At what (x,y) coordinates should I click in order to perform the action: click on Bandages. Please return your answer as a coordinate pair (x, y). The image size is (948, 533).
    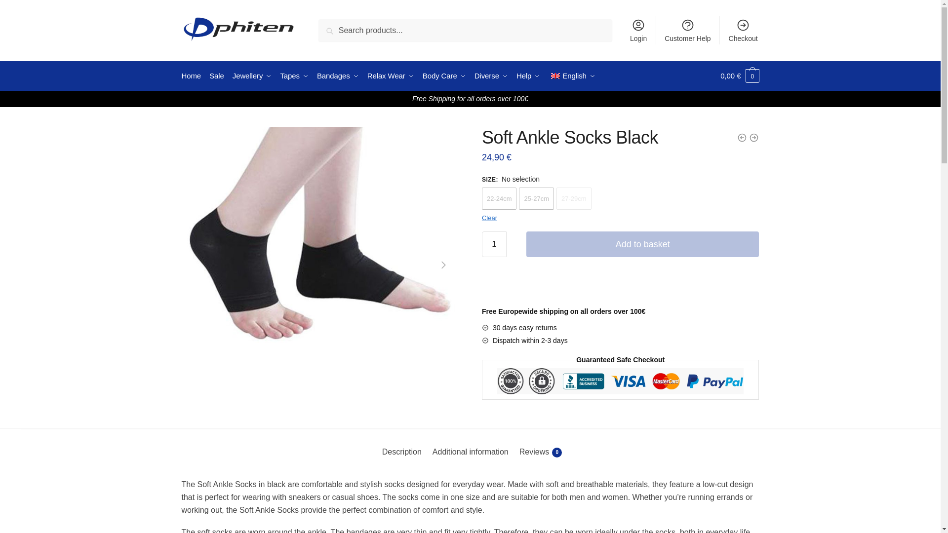
    Looking at the image, I should click on (338, 76).